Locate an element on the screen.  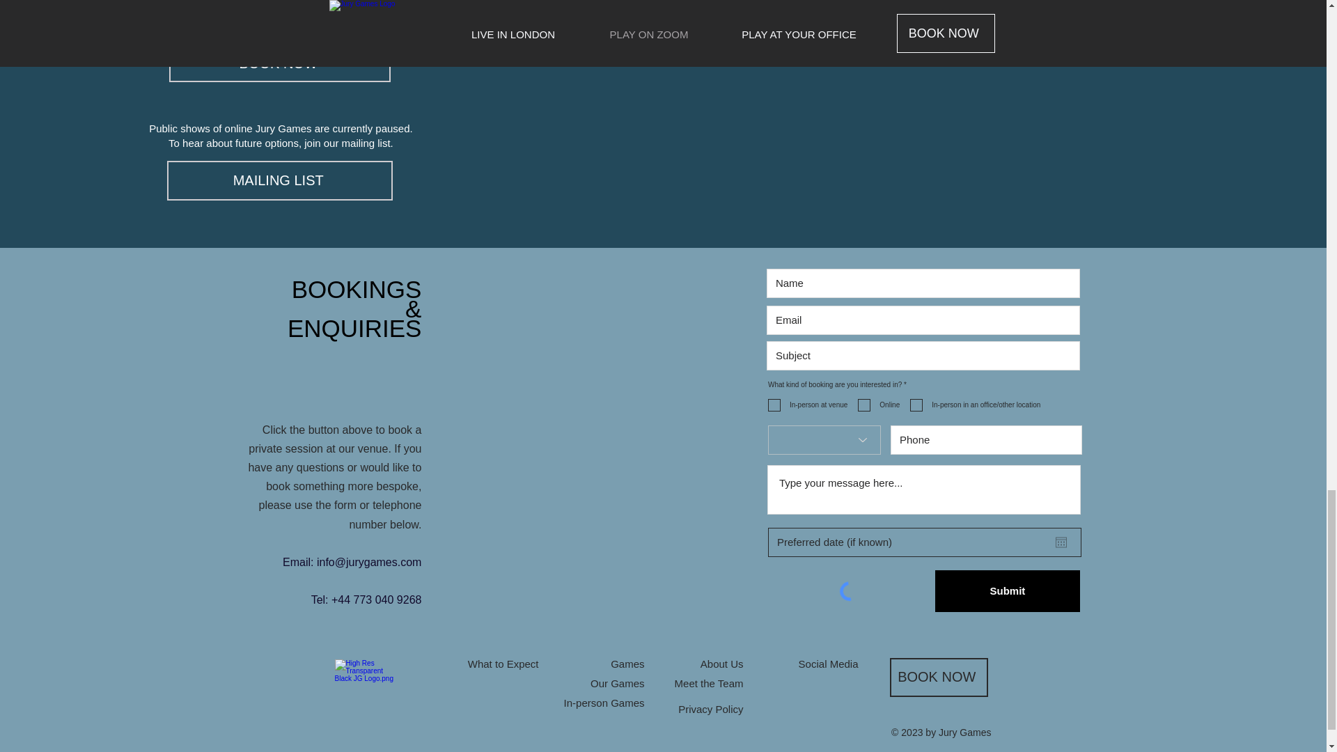
About Us is located at coordinates (721, 664).